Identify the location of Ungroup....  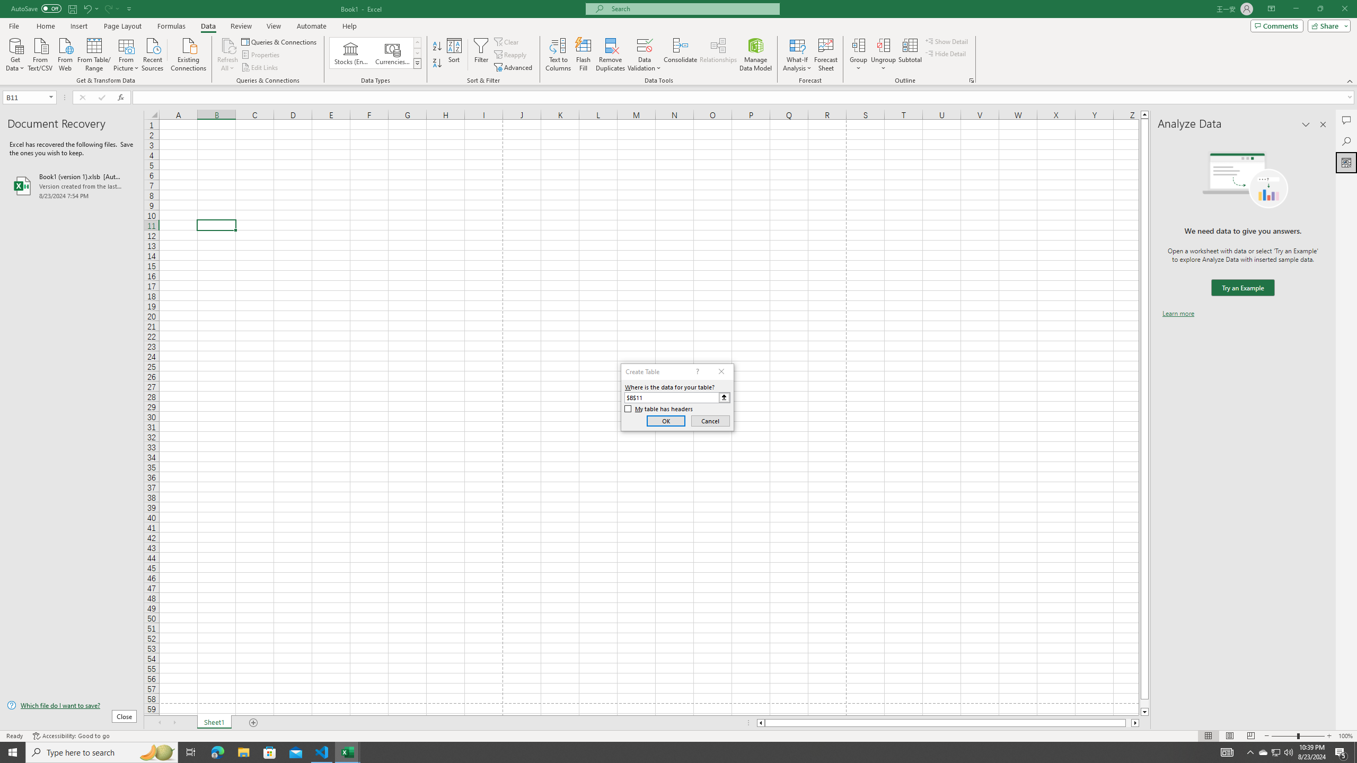
(883, 45).